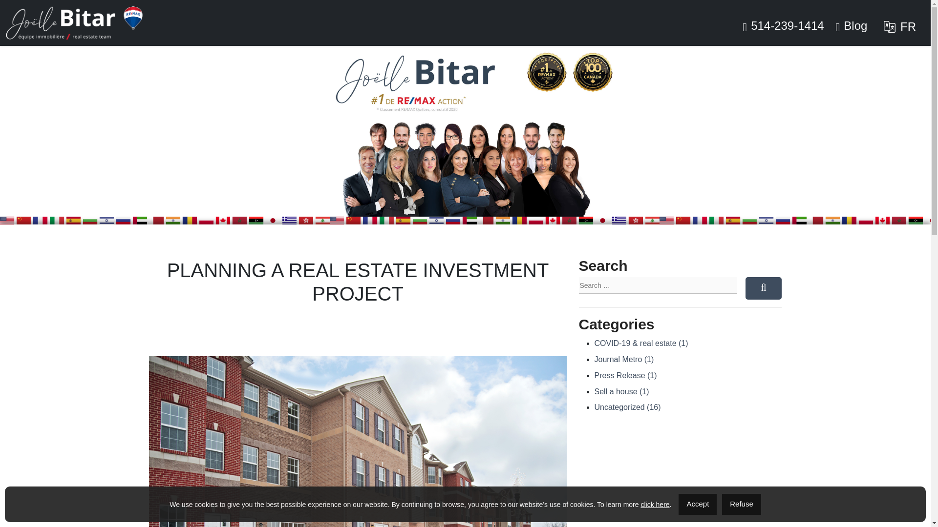  I want to click on Accept, so click(697, 504).